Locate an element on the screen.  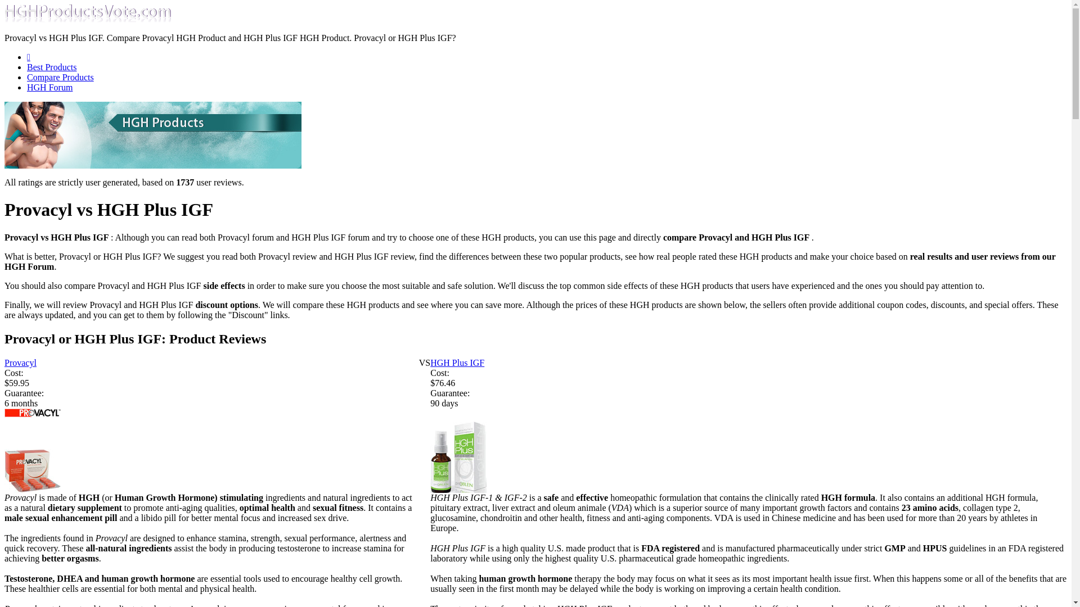
HGH Plus IGF is located at coordinates (457, 363).